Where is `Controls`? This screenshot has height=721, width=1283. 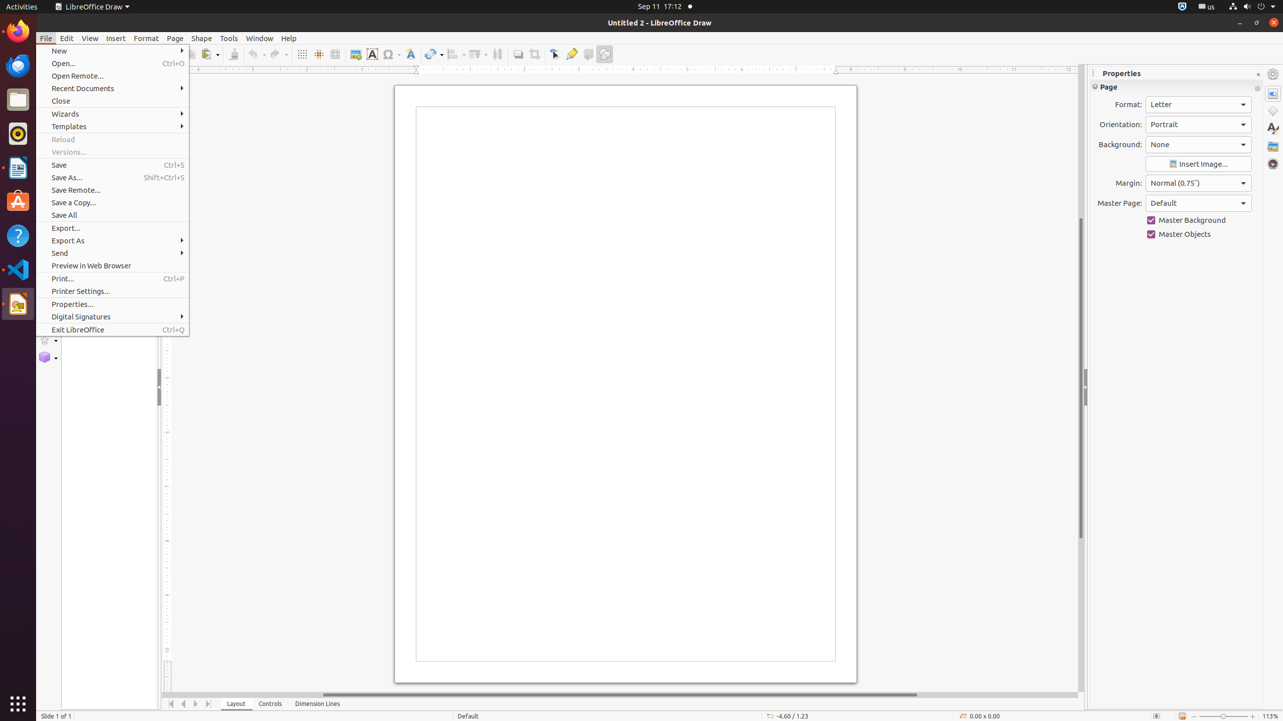 Controls is located at coordinates (271, 704).